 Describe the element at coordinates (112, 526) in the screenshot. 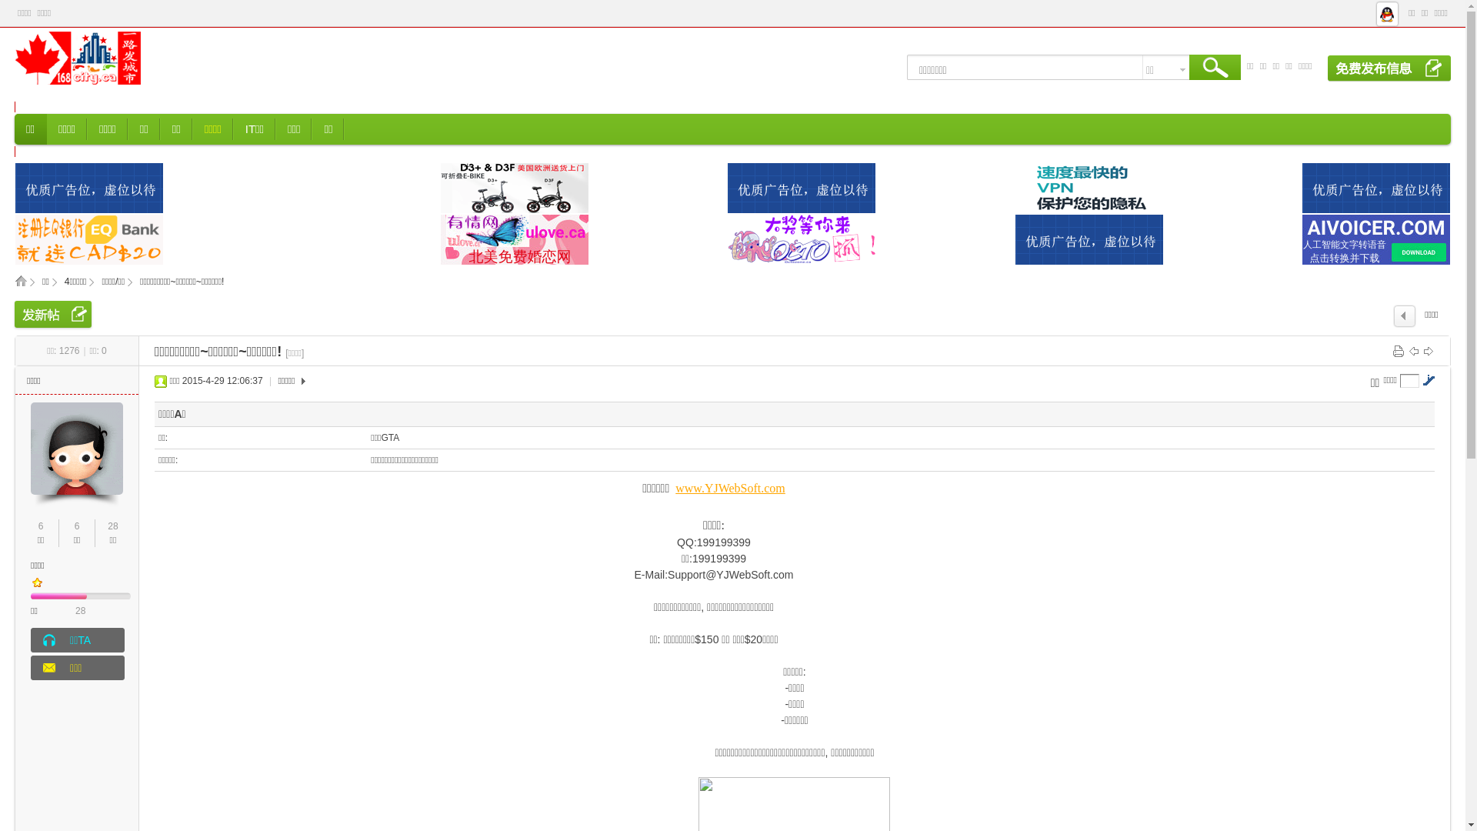

I see `28` at that location.